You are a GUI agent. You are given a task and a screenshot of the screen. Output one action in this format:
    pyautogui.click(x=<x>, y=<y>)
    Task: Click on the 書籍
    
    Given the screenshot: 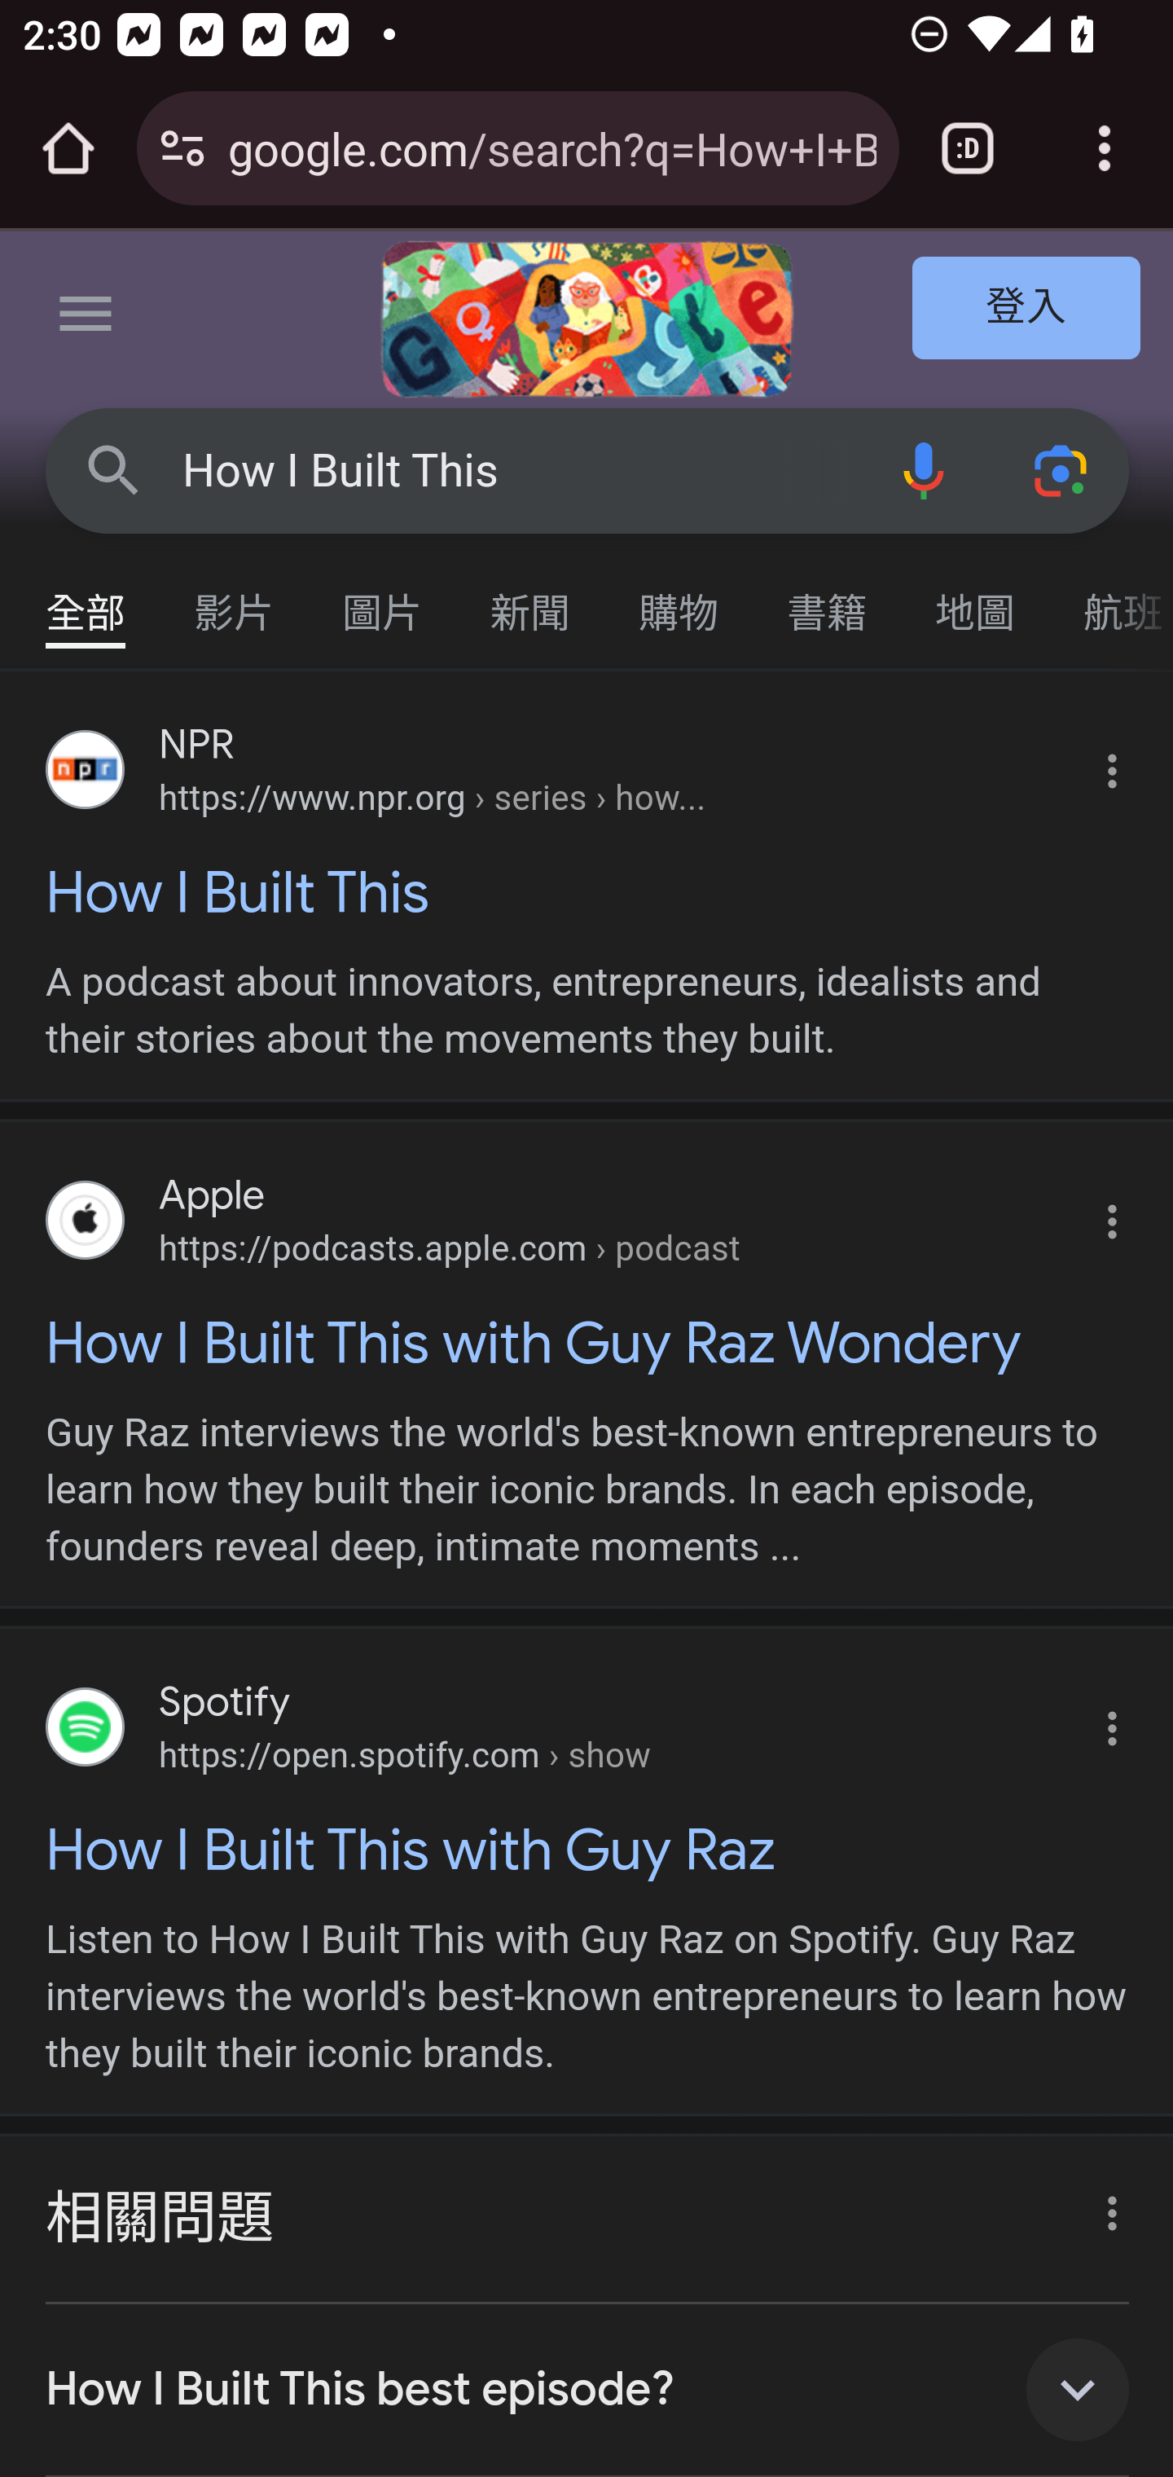 What is the action you would take?
    pyautogui.click(x=828, y=598)
    